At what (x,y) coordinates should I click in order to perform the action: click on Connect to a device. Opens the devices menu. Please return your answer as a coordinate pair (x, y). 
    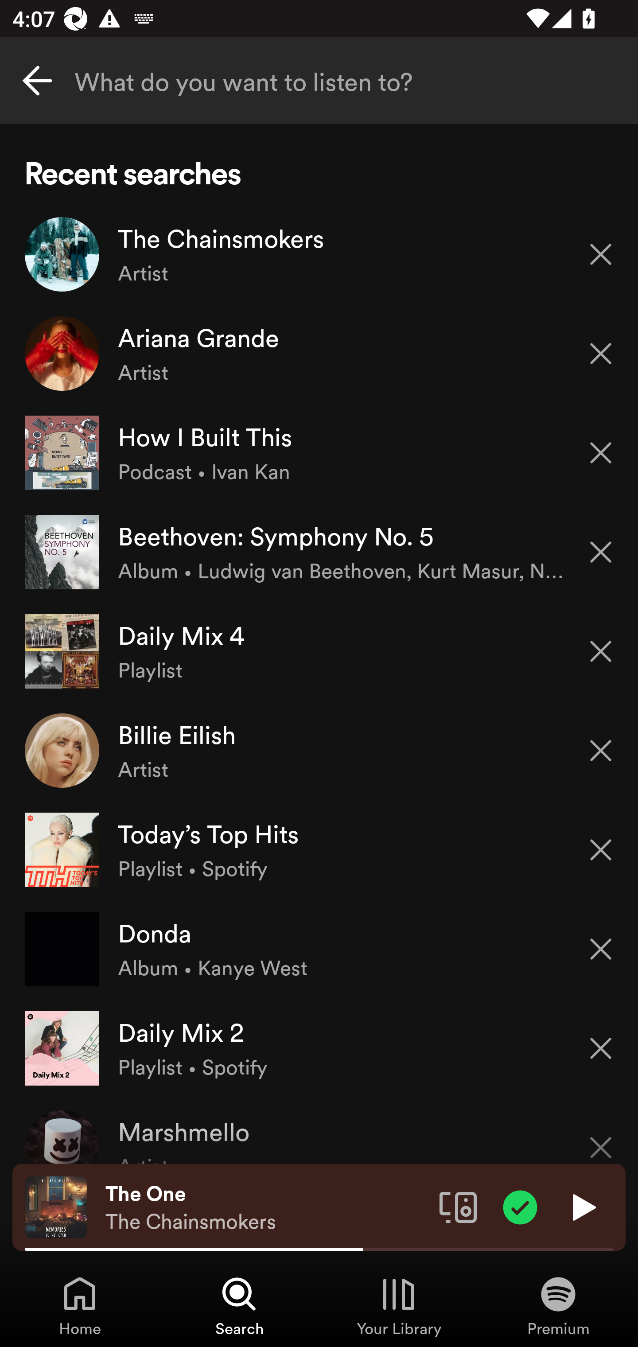
    Looking at the image, I should click on (458, 1207).